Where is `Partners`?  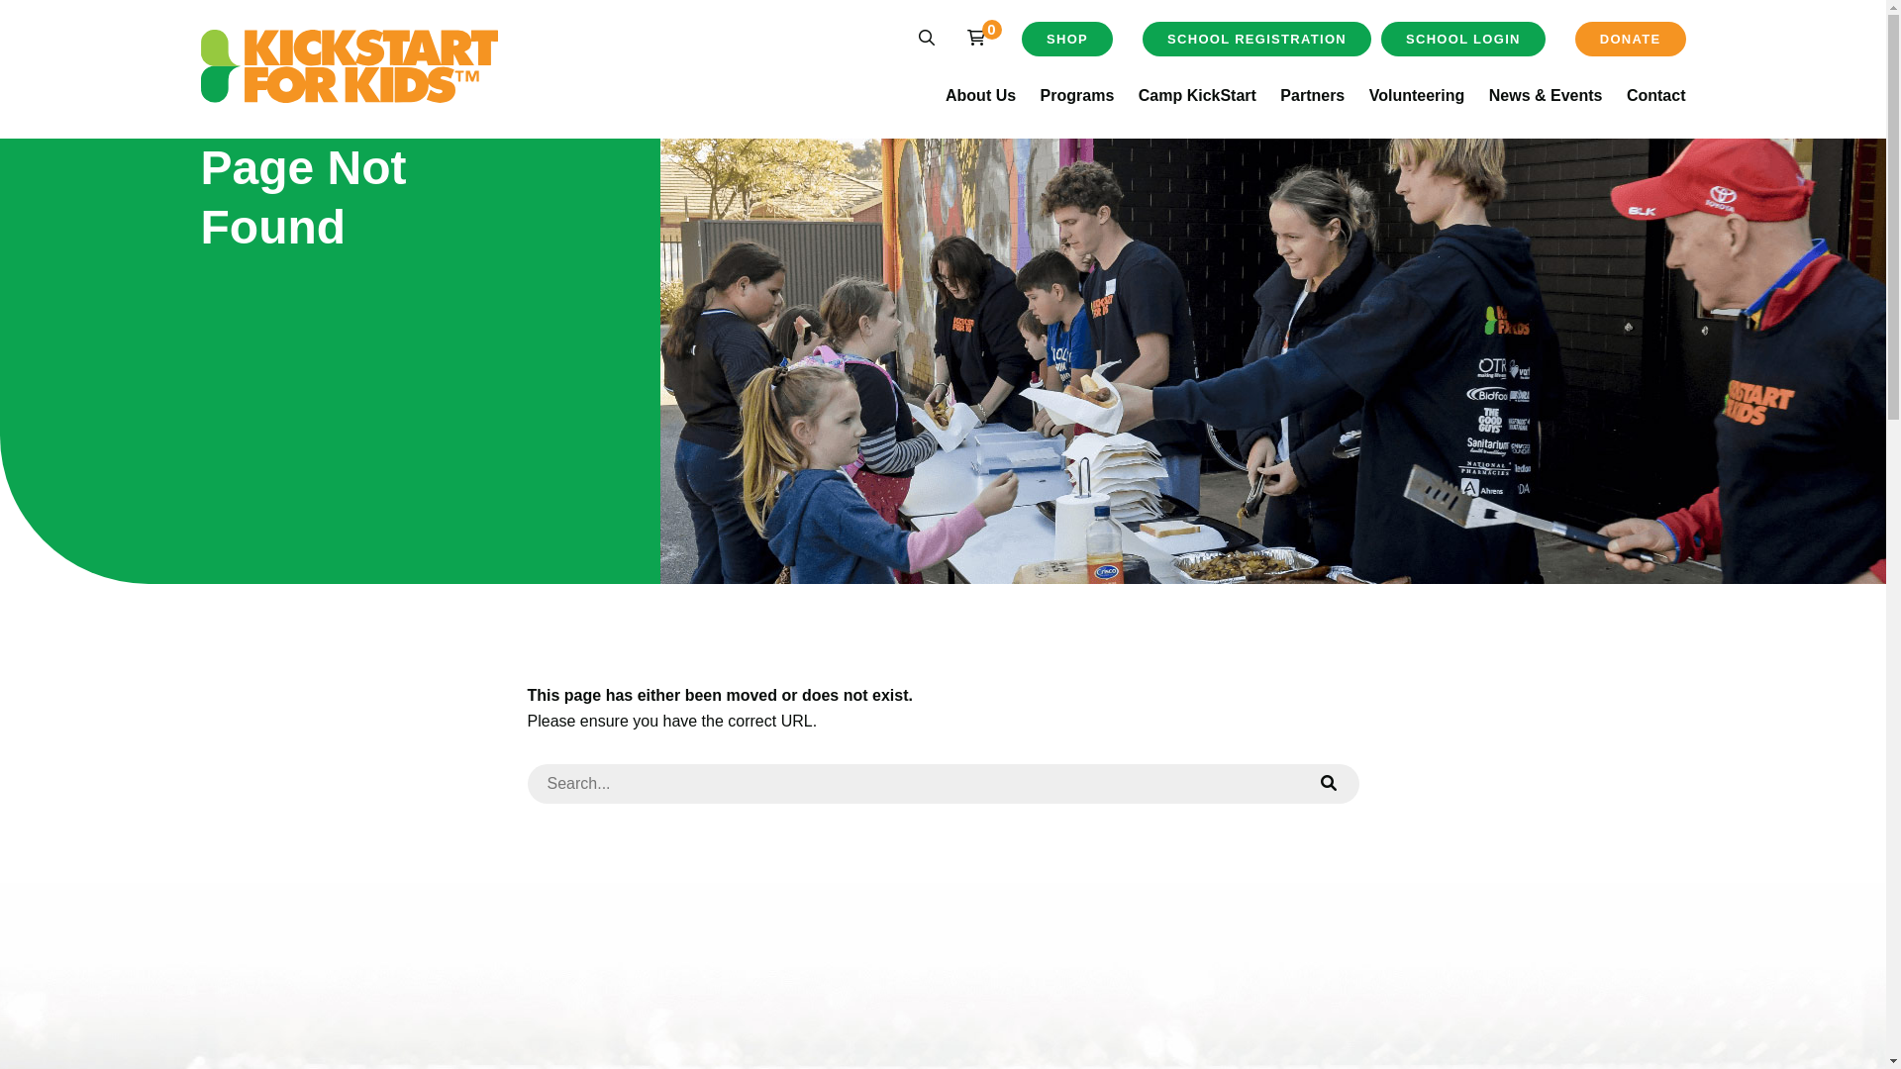
Partners is located at coordinates (1313, 95).